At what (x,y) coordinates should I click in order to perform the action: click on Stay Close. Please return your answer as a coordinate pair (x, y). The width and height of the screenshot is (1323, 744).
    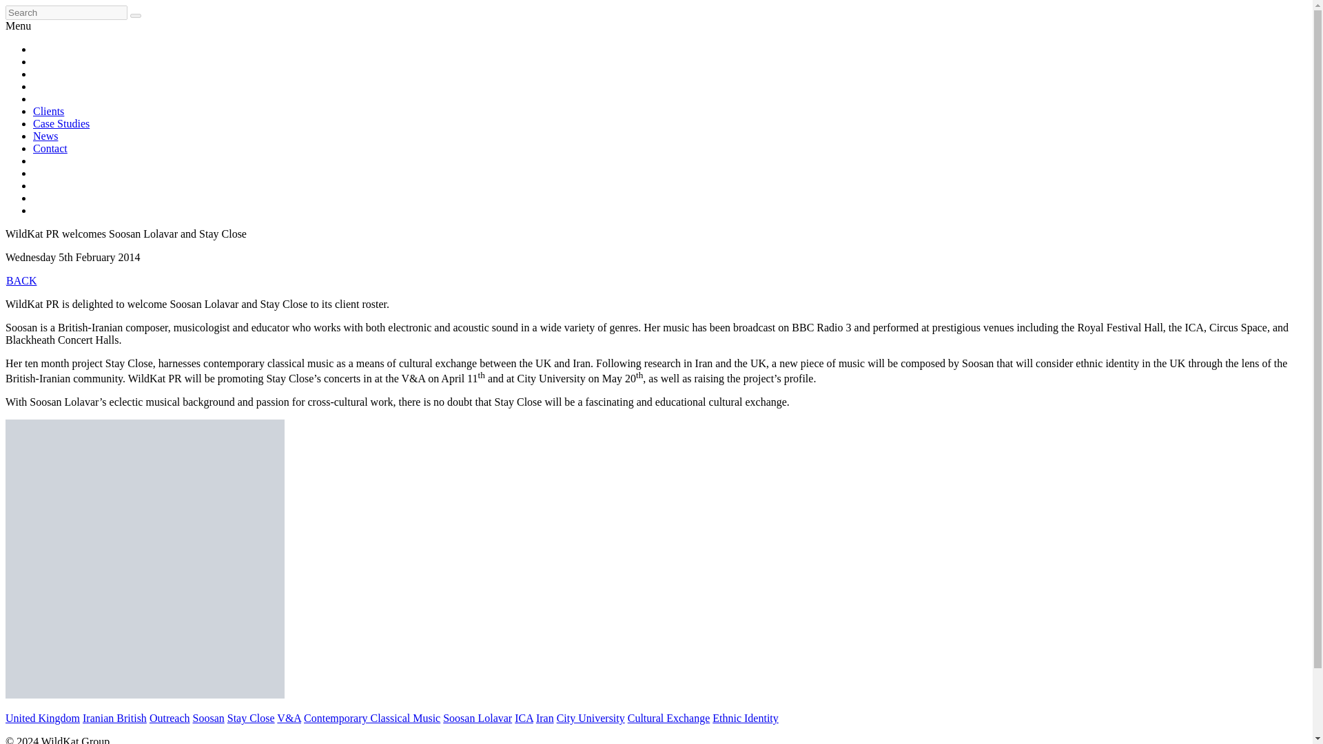
    Looking at the image, I should click on (251, 718).